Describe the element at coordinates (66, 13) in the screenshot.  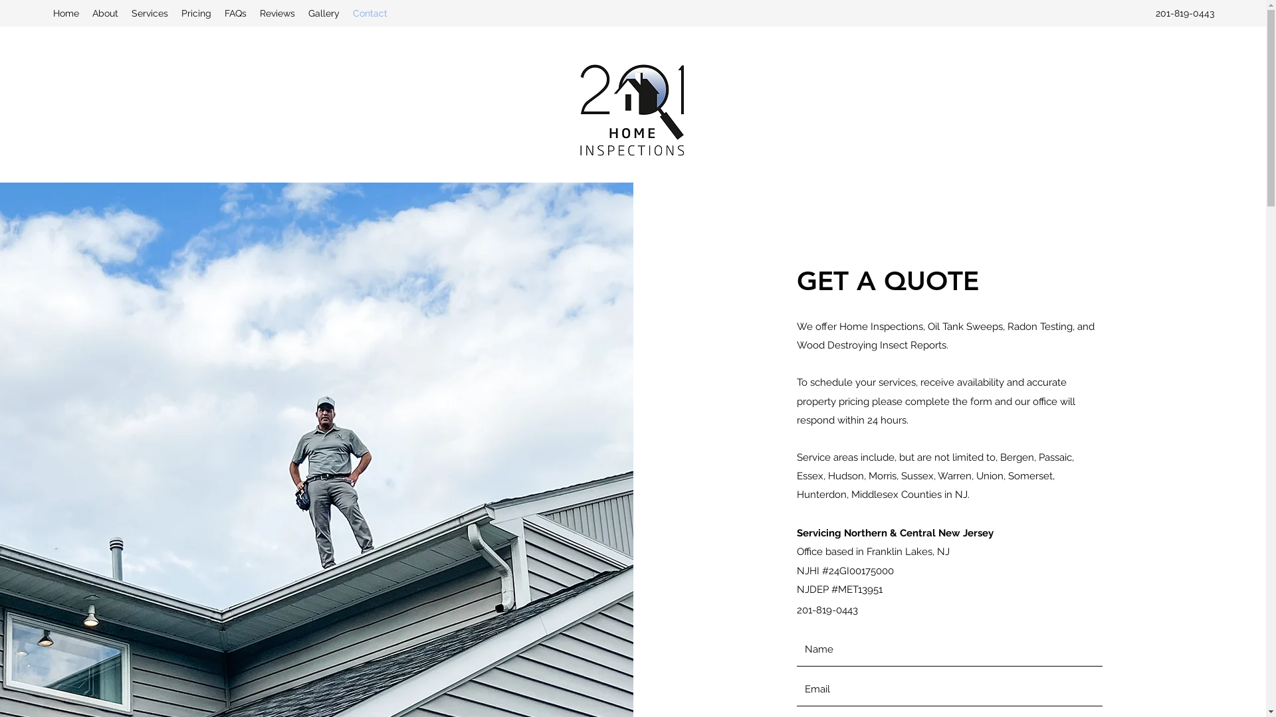
I see `Home` at that location.